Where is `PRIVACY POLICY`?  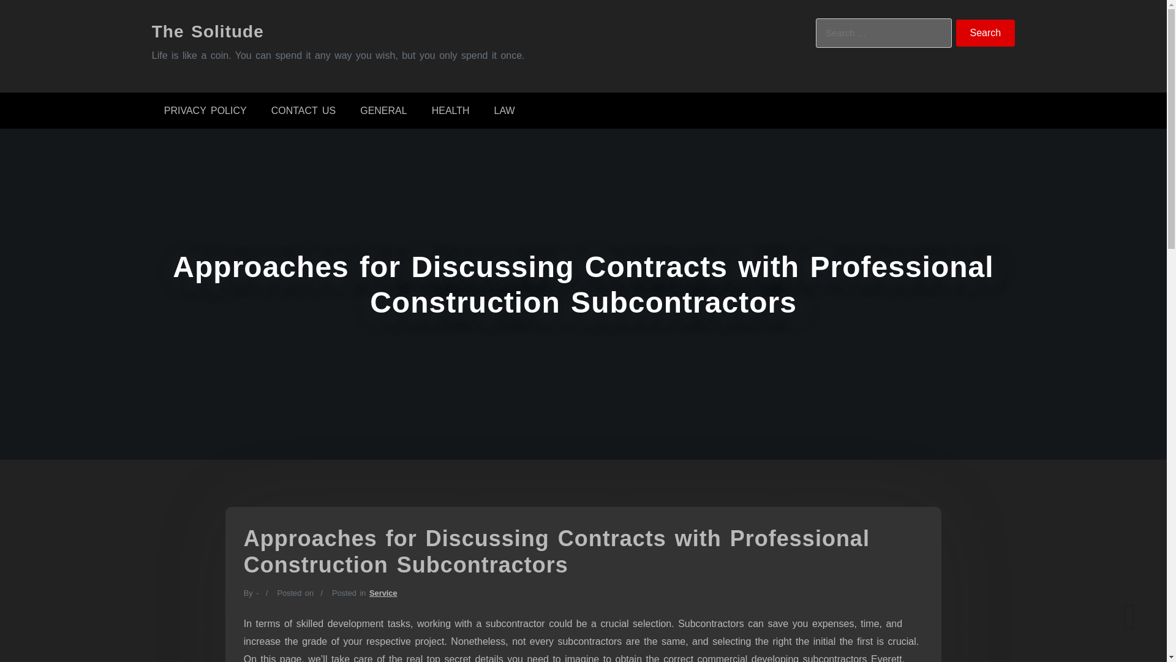
PRIVACY POLICY is located at coordinates (205, 110).